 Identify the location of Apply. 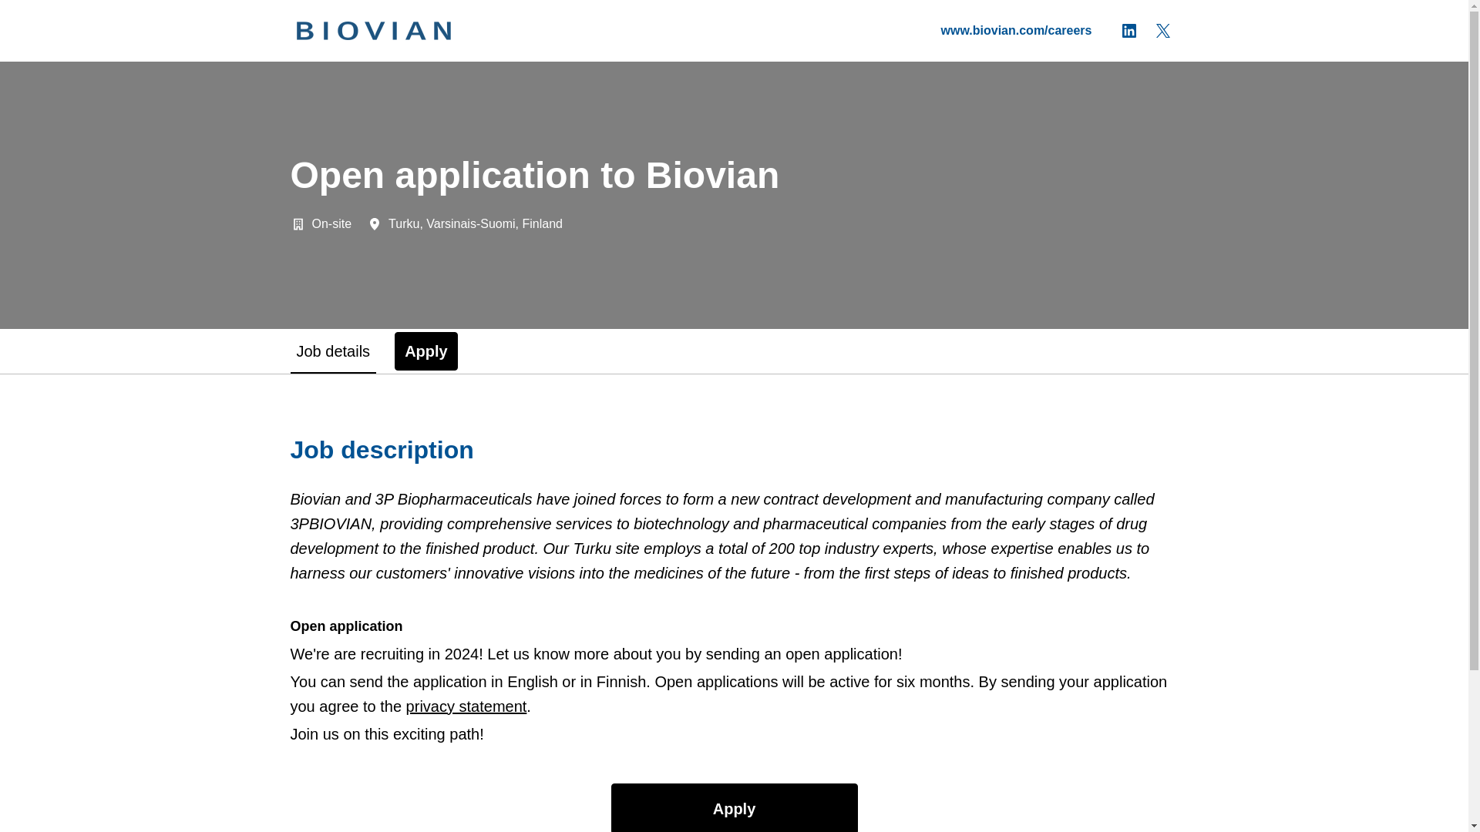
(733, 807).